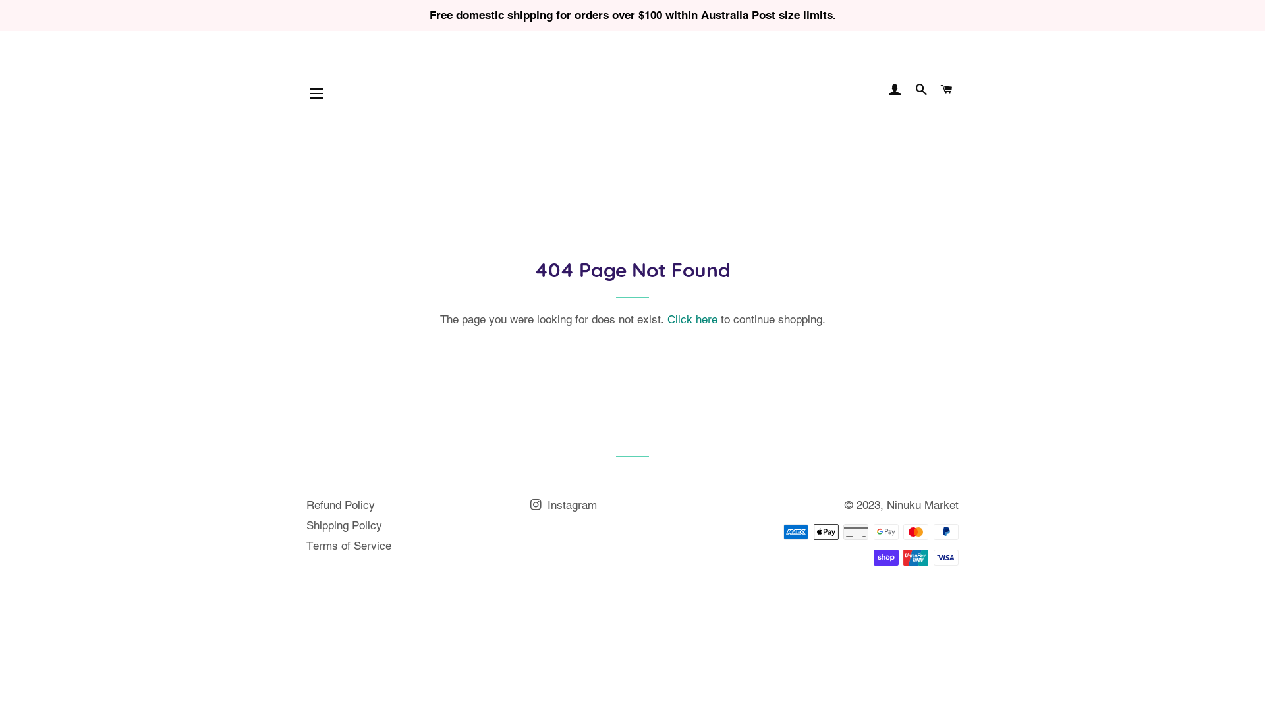  Describe the element at coordinates (341, 505) in the screenshot. I see `Refund Policy` at that location.